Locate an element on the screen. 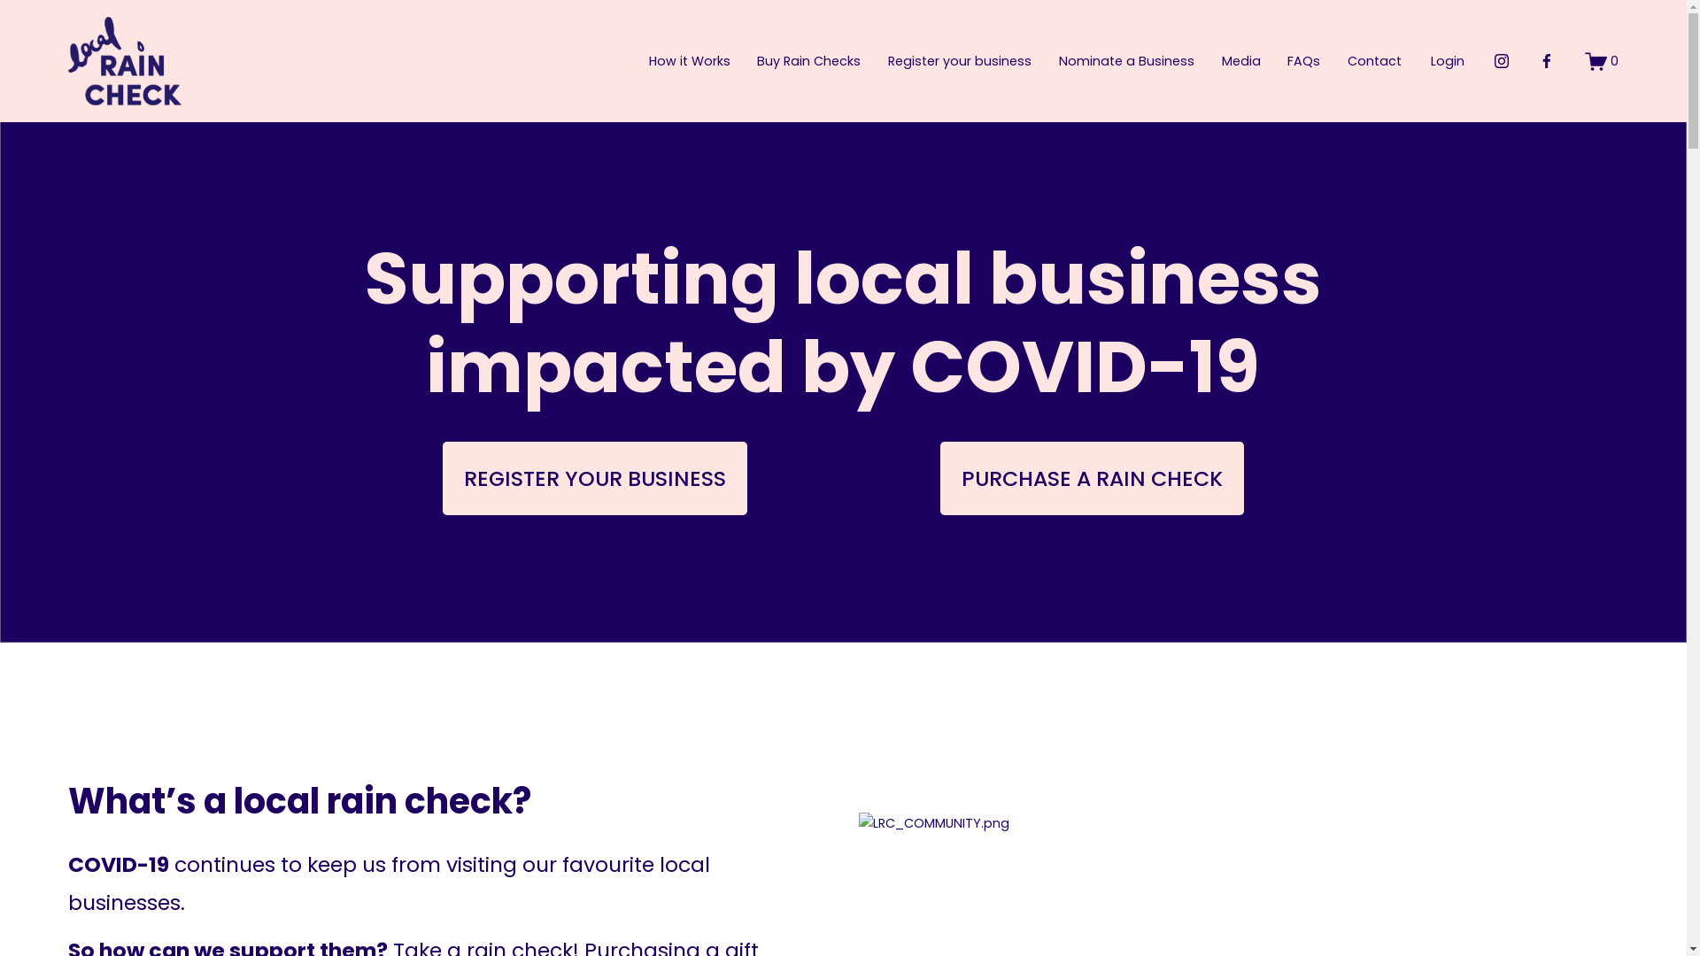  REGISTER YOUR BUSINESS is located at coordinates (595, 478).